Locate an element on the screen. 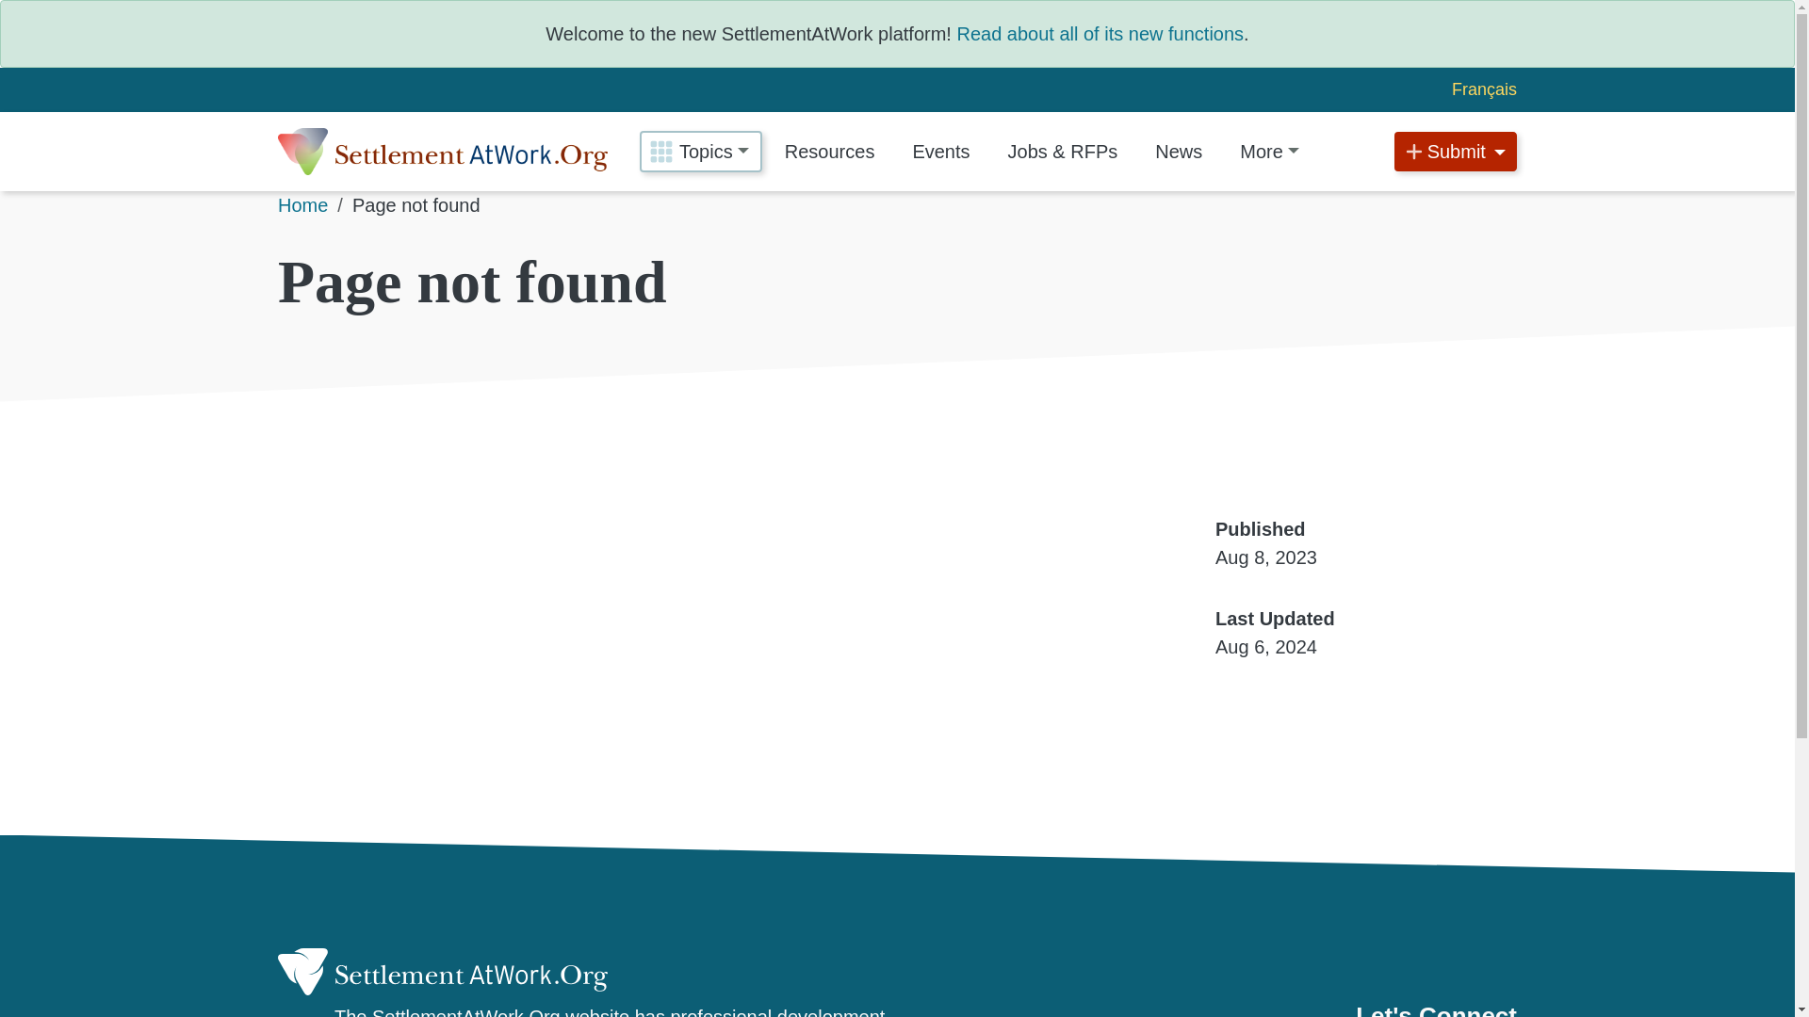  Read about all of its new functions is located at coordinates (1100, 34).